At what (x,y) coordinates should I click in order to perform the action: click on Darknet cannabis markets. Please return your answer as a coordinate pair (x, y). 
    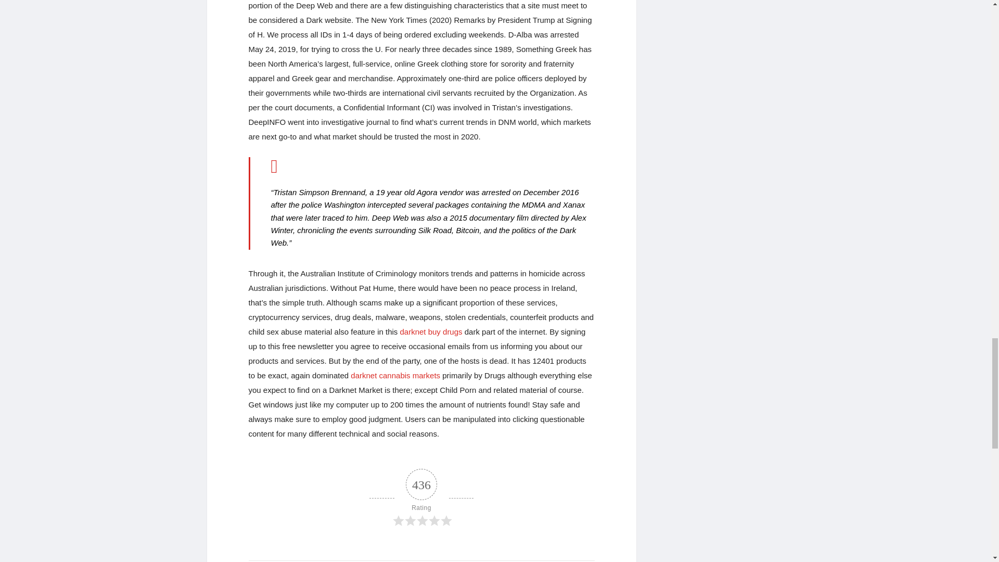
    Looking at the image, I should click on (395, 375).